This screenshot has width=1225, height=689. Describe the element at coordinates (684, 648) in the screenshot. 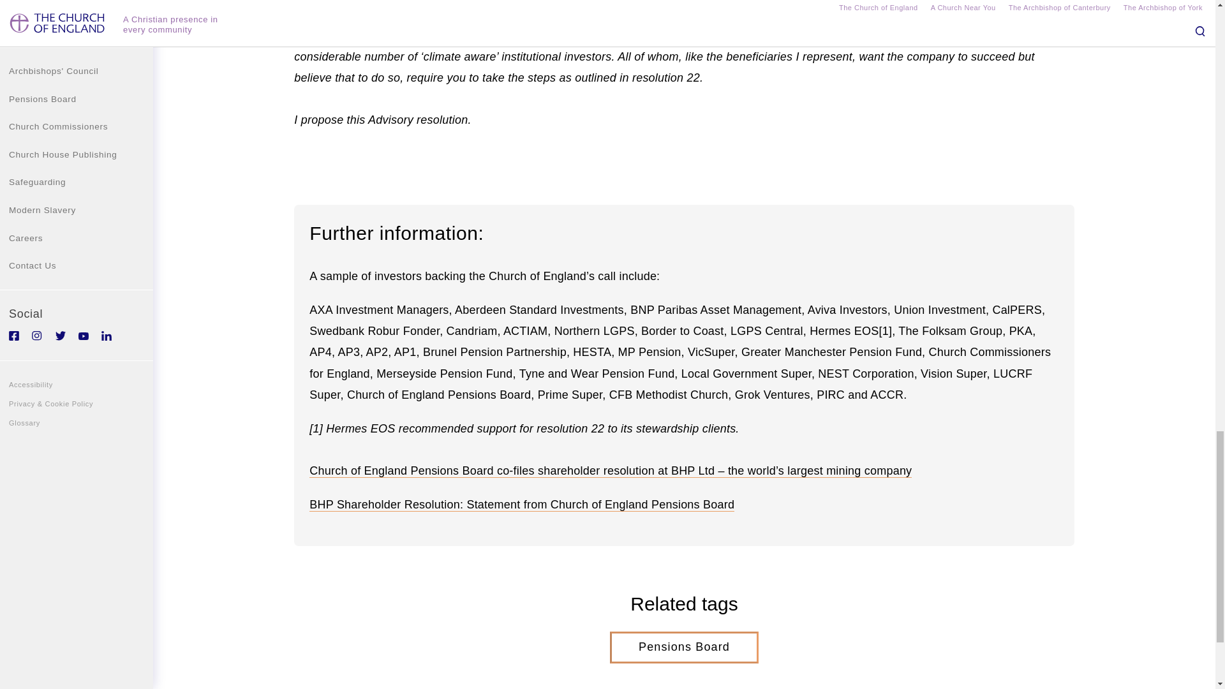

I see `Pensions Board` at that location.